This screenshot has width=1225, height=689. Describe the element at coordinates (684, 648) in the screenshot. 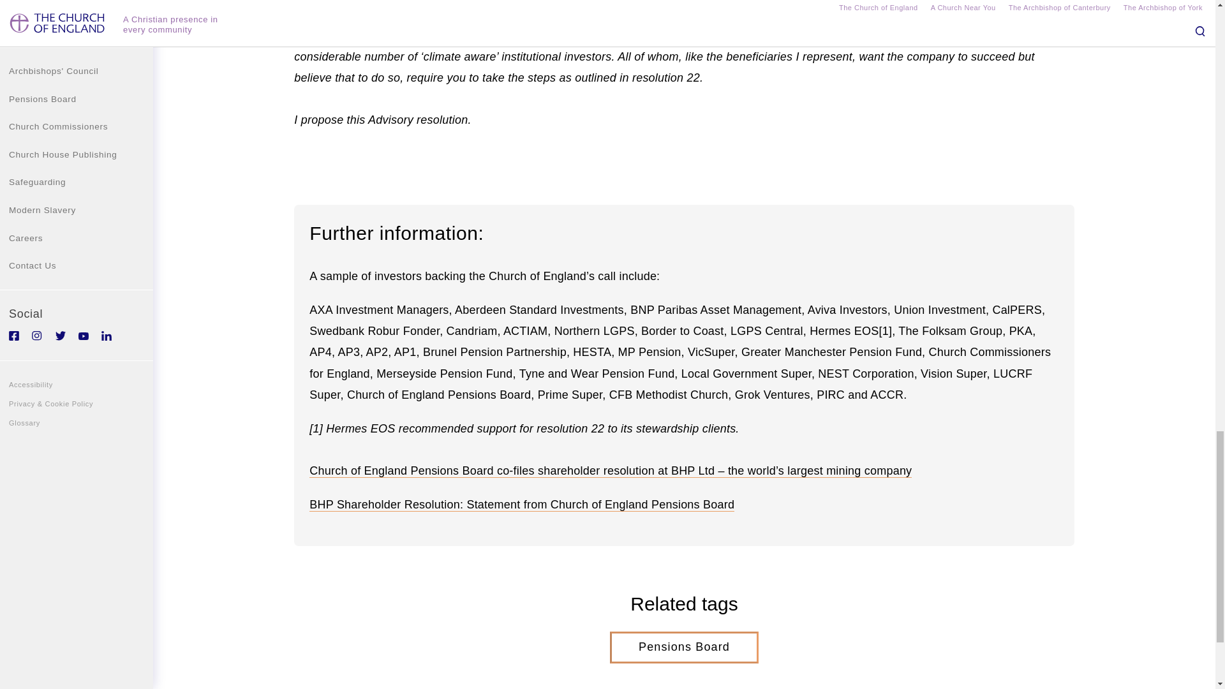

I see `Pensions Board` at that location.